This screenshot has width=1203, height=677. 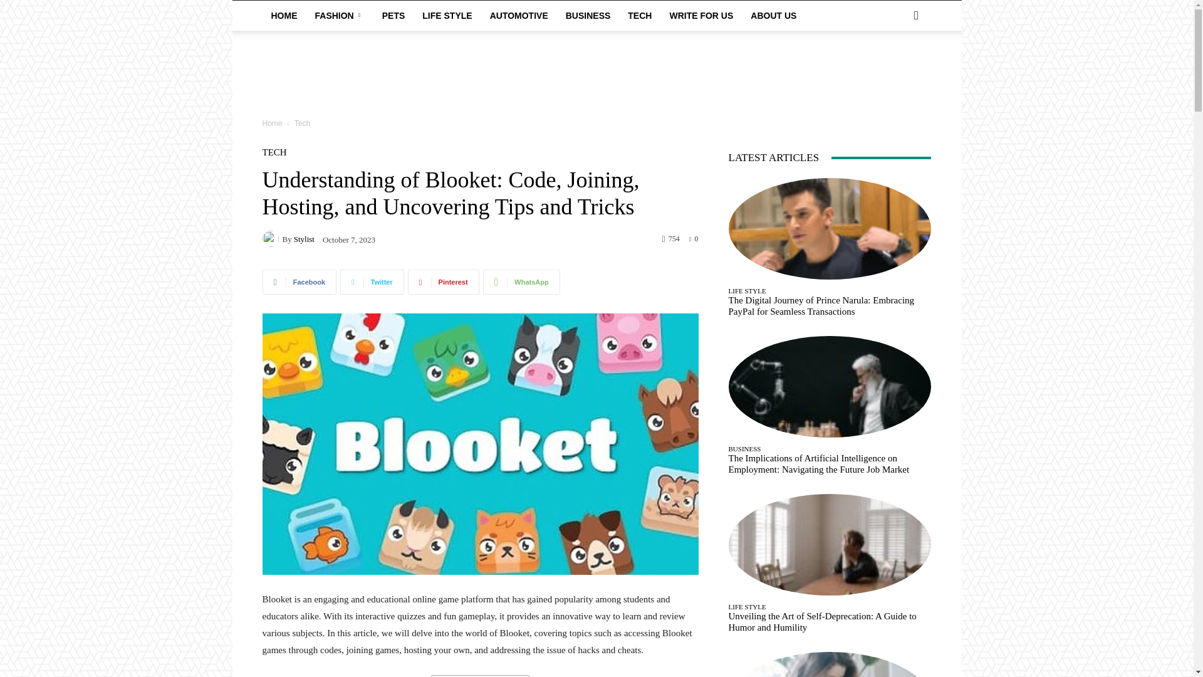 I want to click on AUTOMOTIVE, so click(x=519, y=15).